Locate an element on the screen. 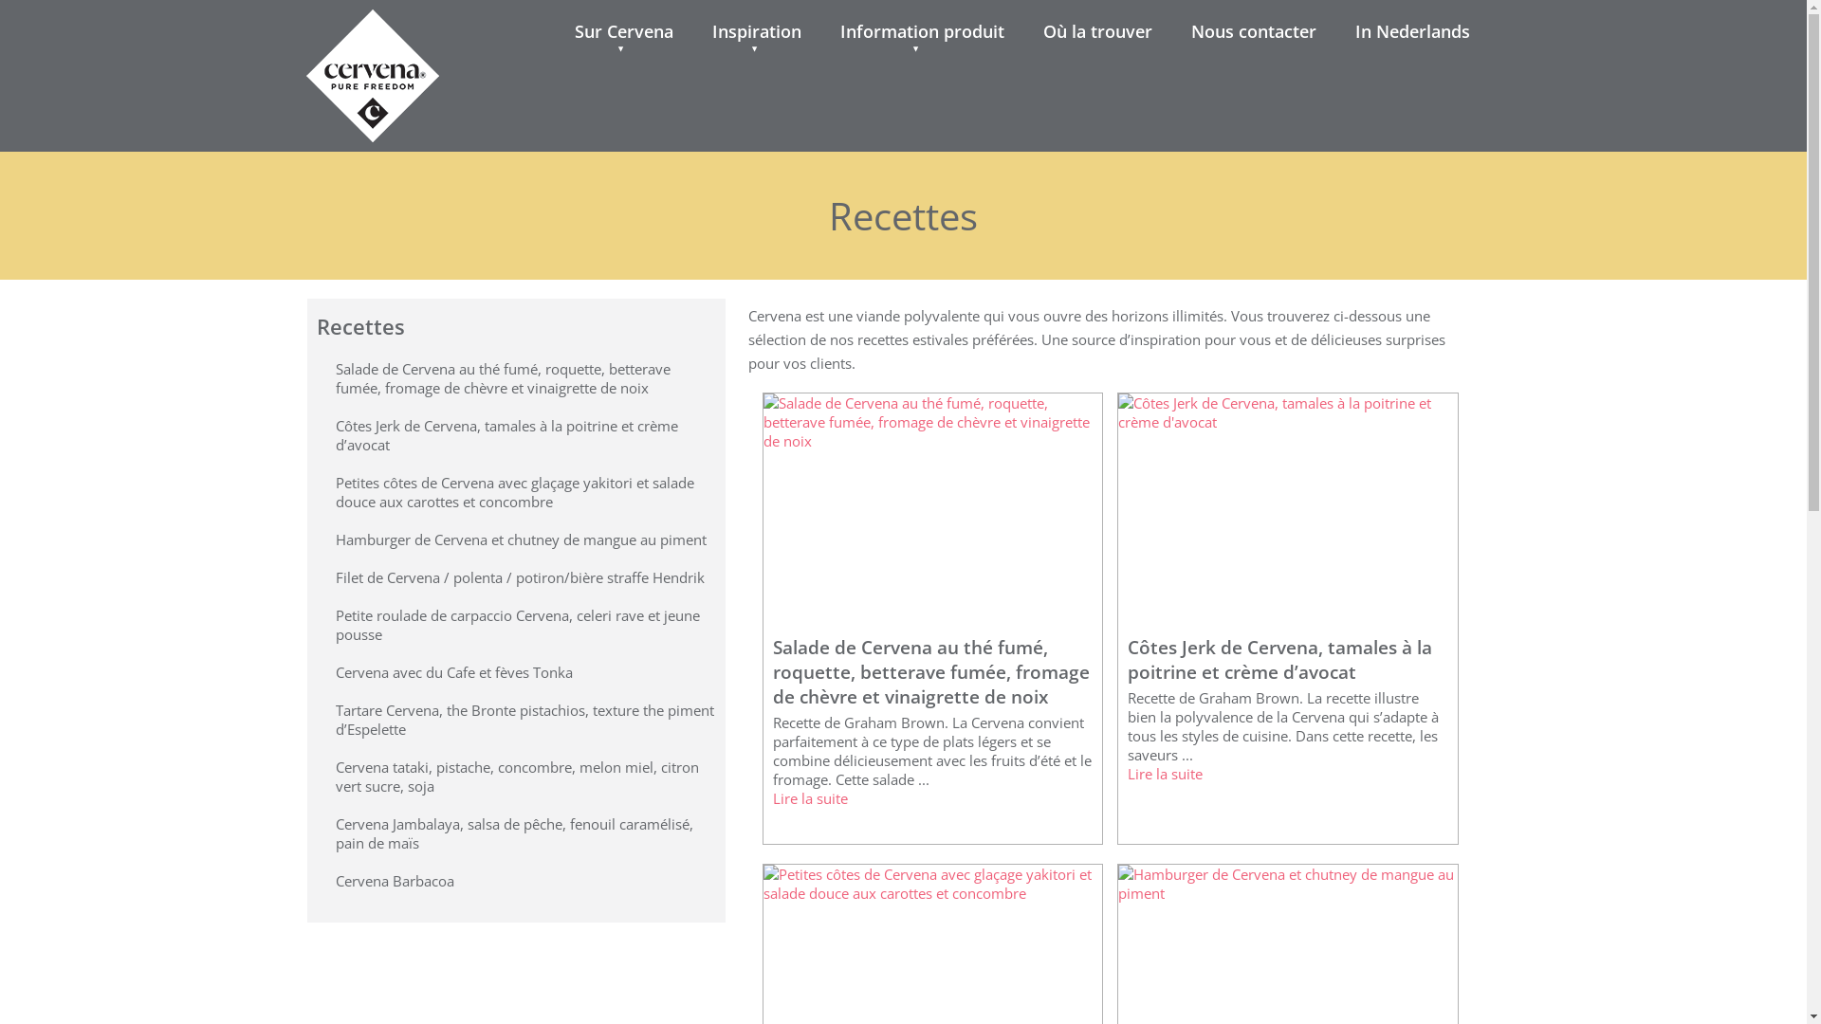  Lire la suite is located at coordinates (810, 798).